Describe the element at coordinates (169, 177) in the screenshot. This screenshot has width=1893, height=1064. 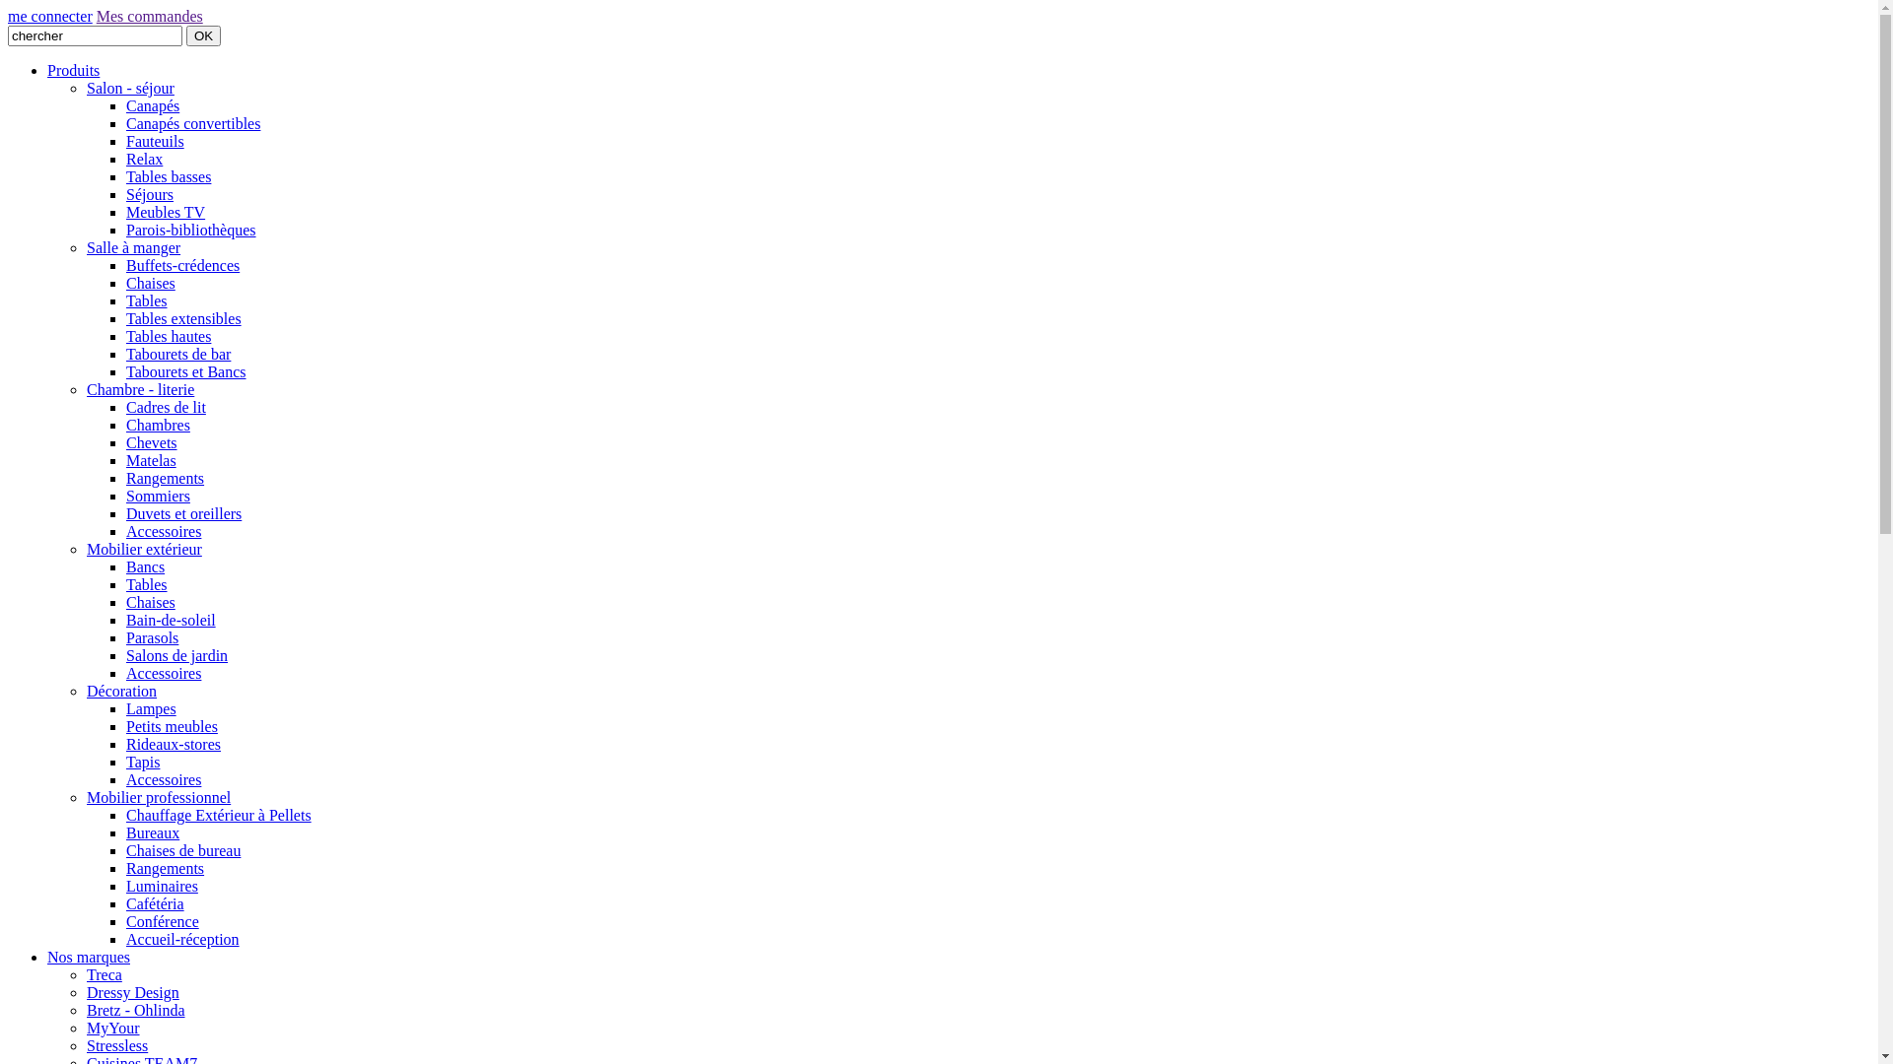
I see `Tables basses` at that location.